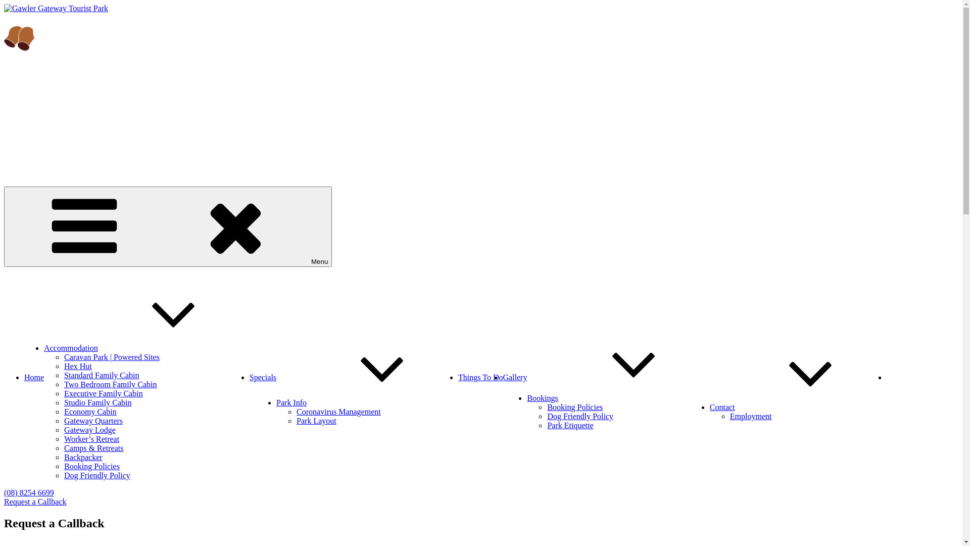  Describe the element at coordinates (751, 417) in the screenshot. I see `Employment` at that location.